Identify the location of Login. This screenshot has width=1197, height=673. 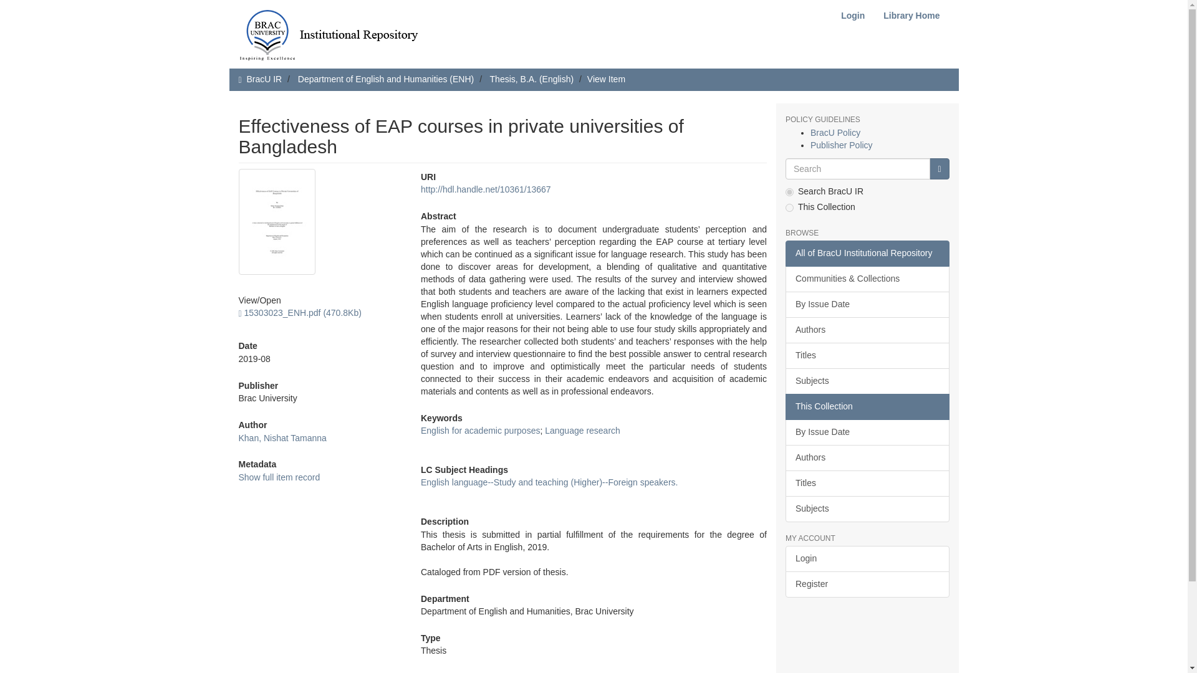
(853, 16).